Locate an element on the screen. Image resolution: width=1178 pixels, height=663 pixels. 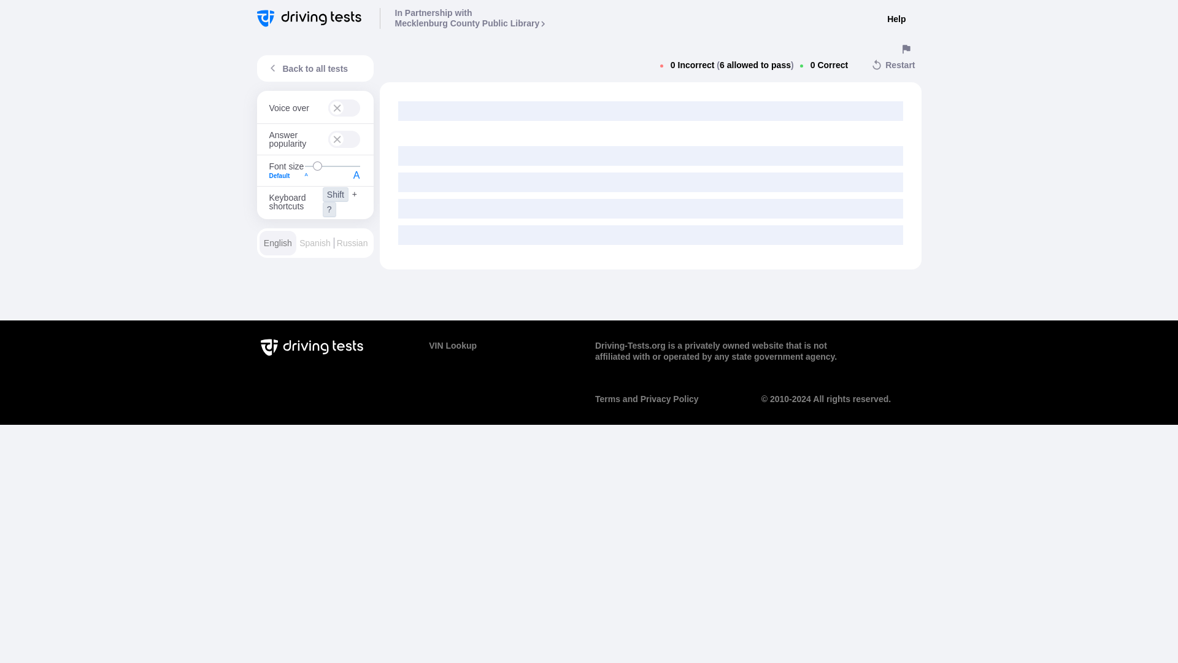
Help is located at coordinates (896, 19).